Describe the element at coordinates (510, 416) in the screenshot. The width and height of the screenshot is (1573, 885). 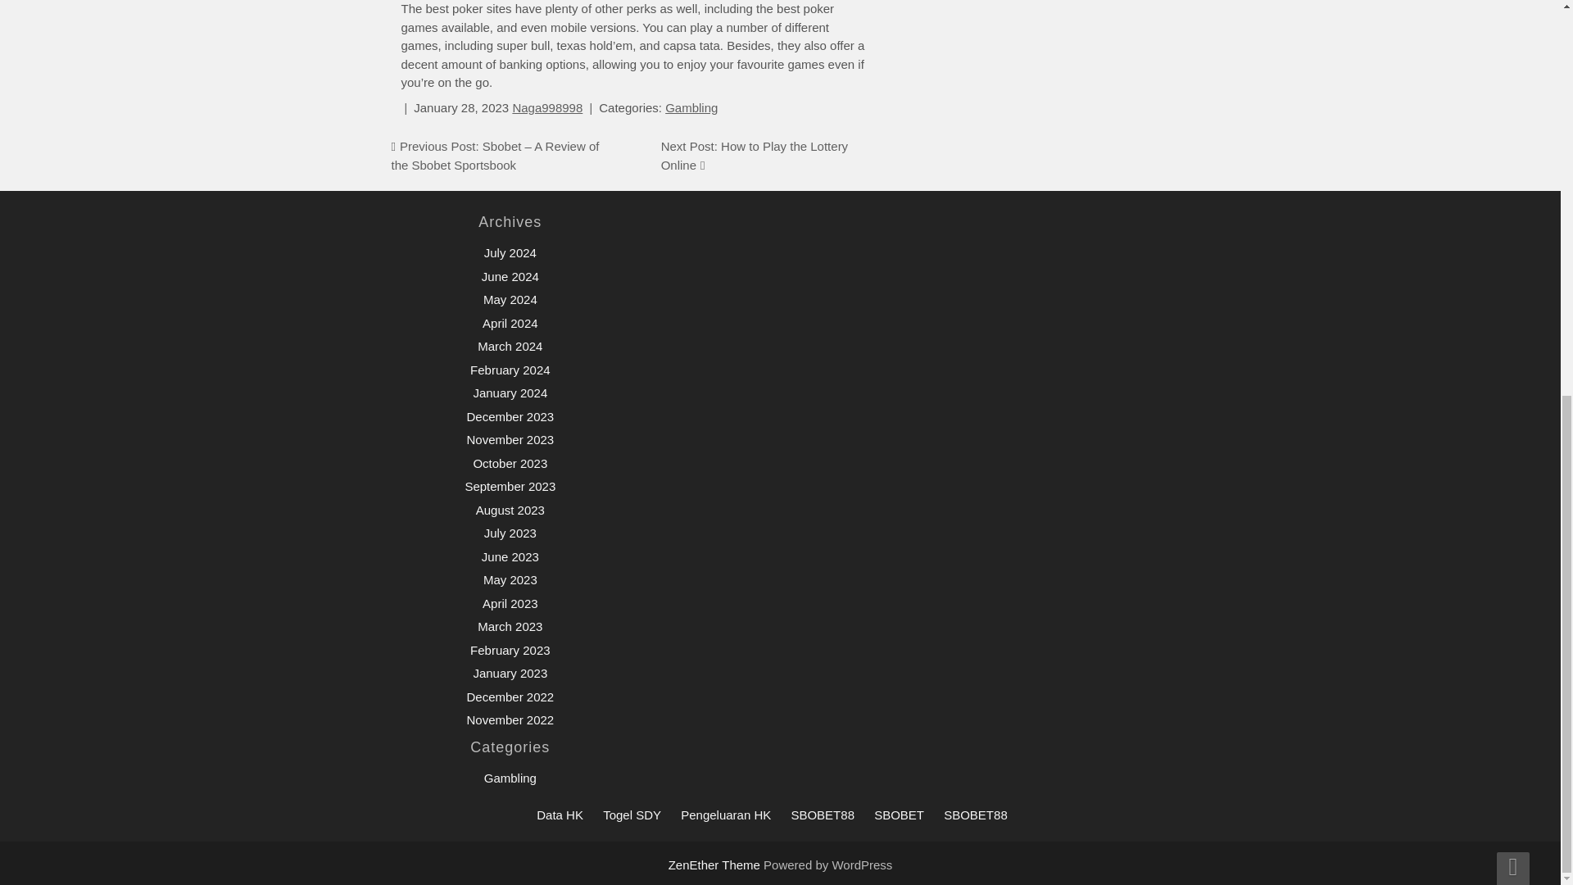
I see `December 2023` at that location.